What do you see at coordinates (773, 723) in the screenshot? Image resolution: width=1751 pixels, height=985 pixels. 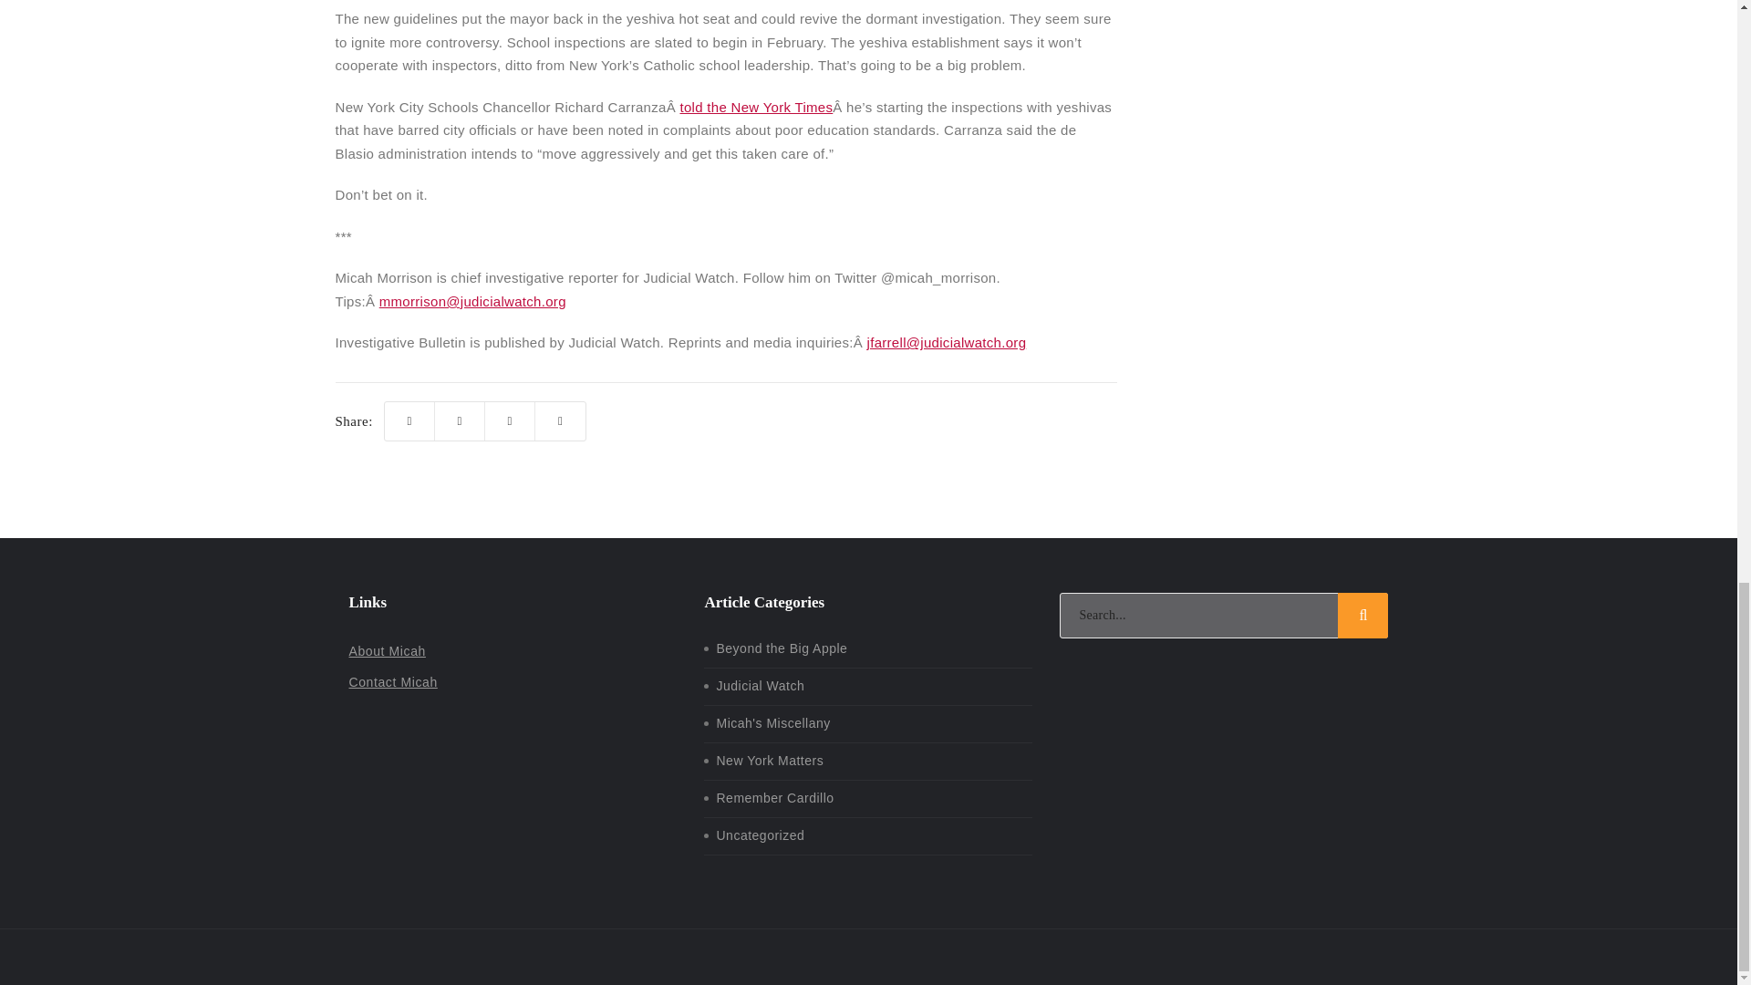 I see `Micah's Miscellany` at bounding box center [773, 723].